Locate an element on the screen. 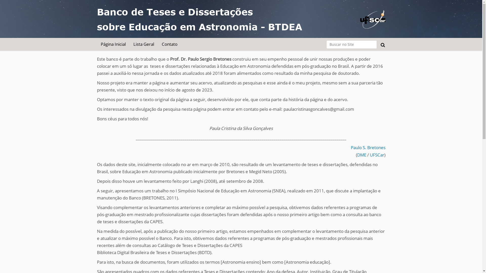 The width and height of the screenshot is (486, 273). UFSCar is located at coordinates (377, 155).